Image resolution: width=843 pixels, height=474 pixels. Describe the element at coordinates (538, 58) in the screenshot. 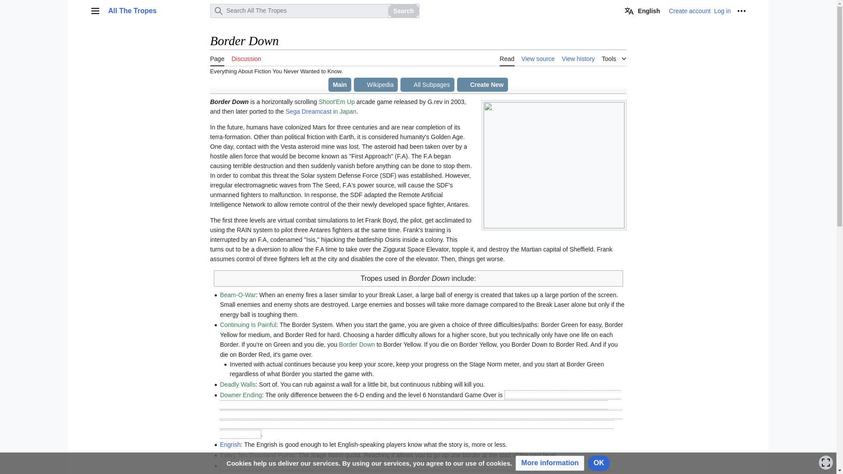

I see `View source` at that location.